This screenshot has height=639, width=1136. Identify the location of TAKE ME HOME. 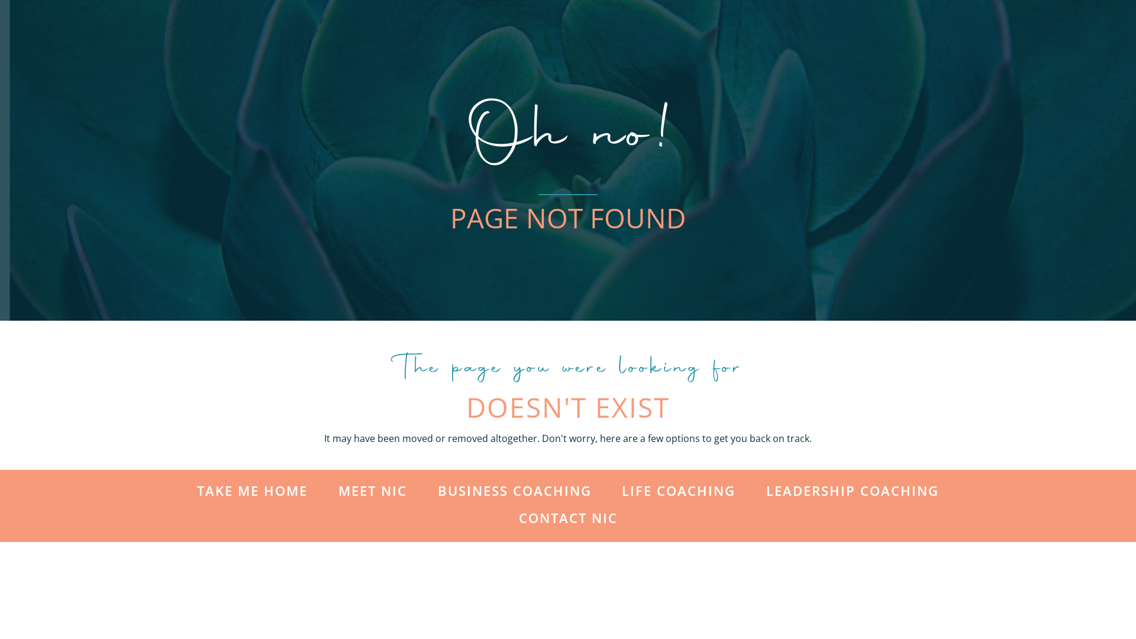
(252, 490).